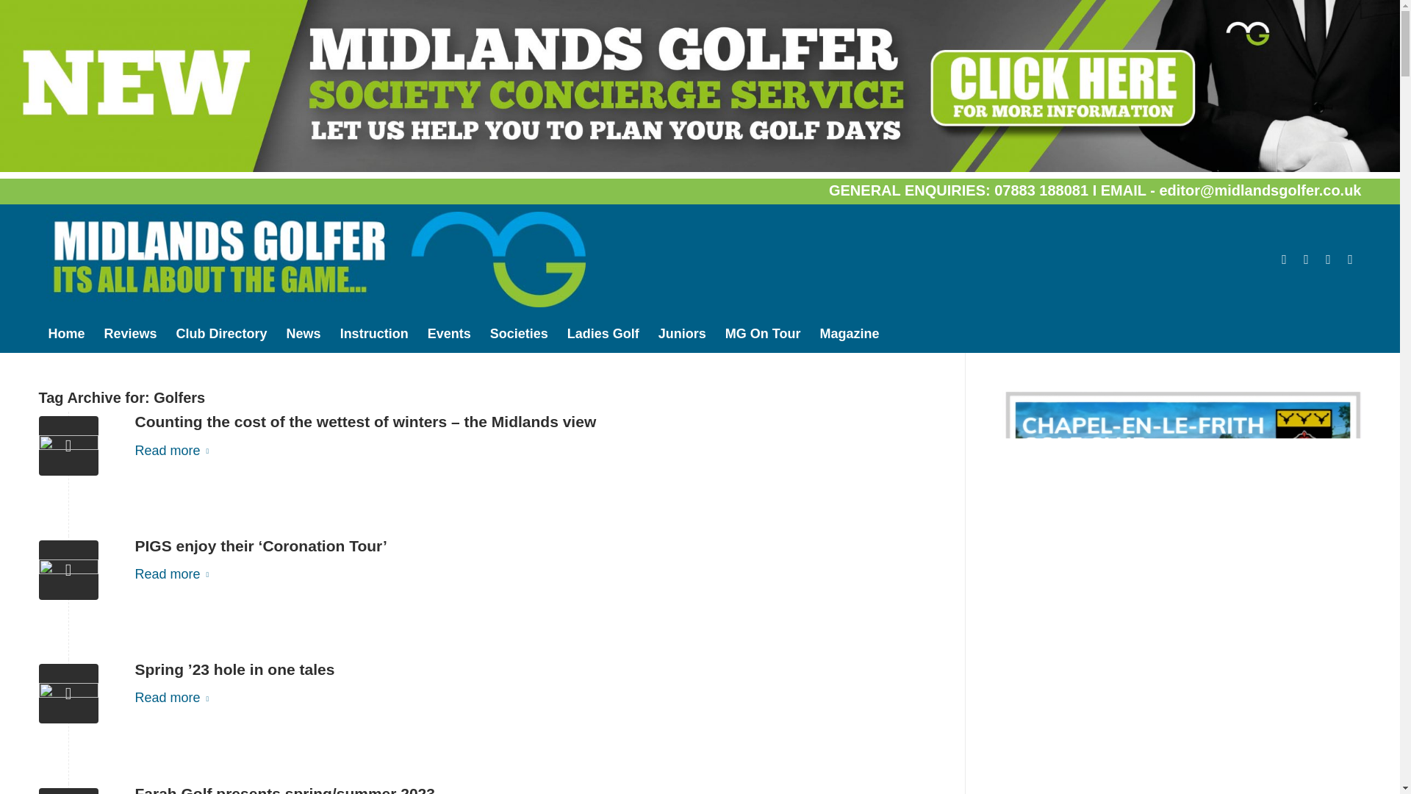 The image size is (1411, 794). What do you see at coordinates (68, 693) in the screenshot?
I see `Lily Grice 2` at bounding box center [68, 693].